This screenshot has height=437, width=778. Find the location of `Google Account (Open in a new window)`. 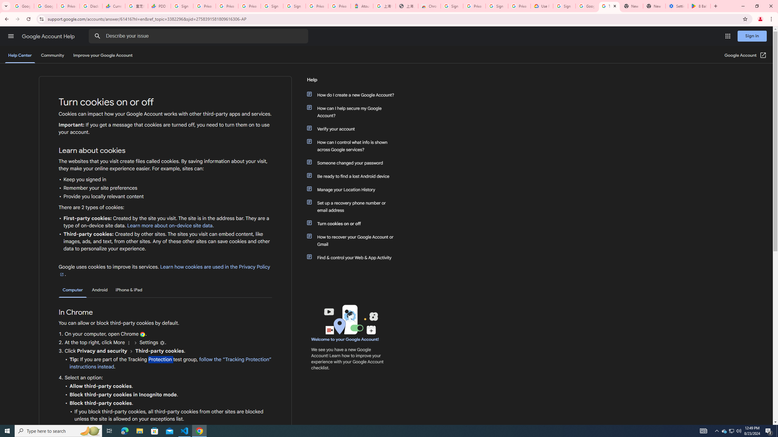

Google Account (Open in a new window) is located at coordinates (746, 55).